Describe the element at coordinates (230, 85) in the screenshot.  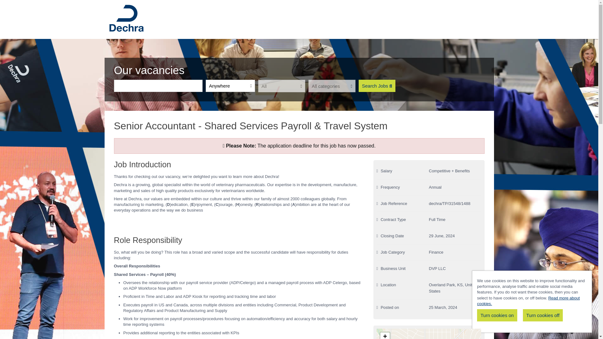
I see `Anywhere` at that location.